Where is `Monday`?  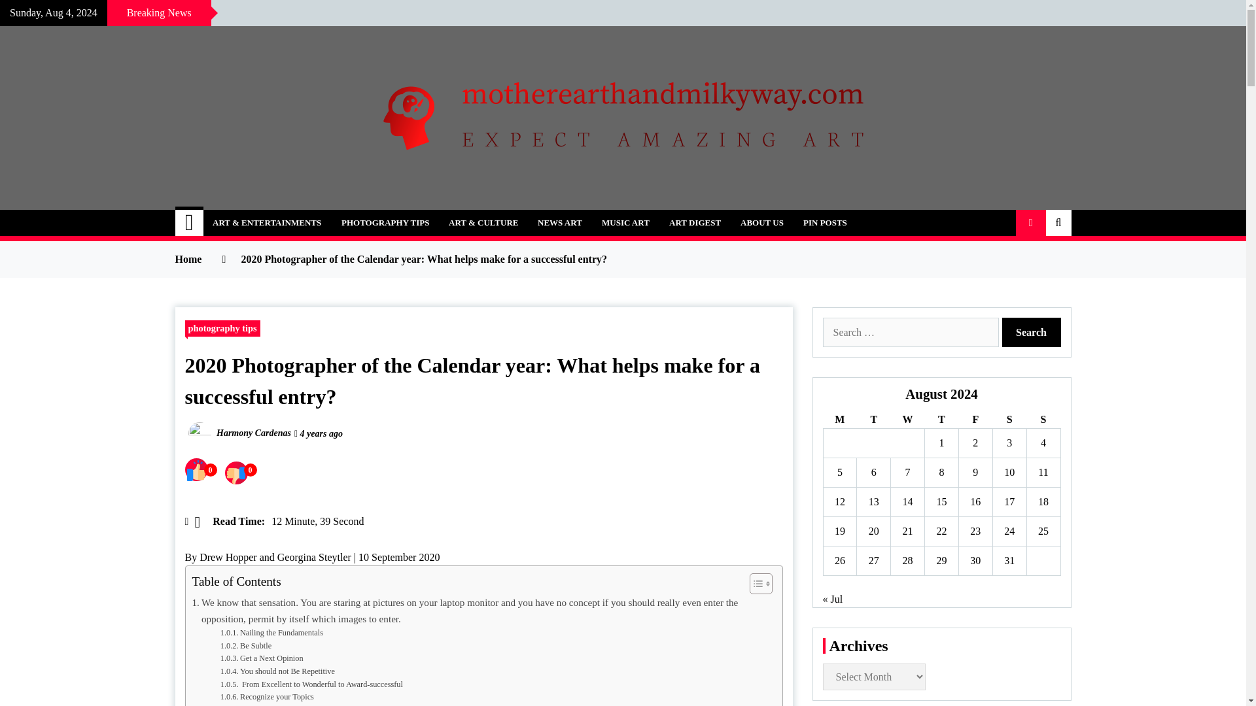
Monday is located at coordinates (839, 420).